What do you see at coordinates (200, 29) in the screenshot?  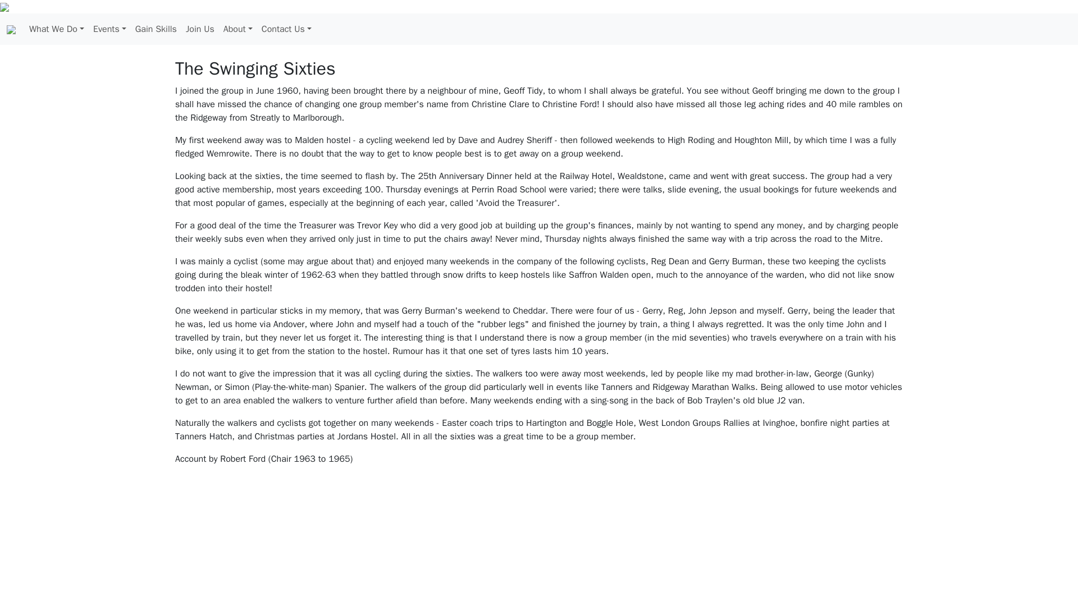 I see `Join Us` at bounding box center [200, 29].